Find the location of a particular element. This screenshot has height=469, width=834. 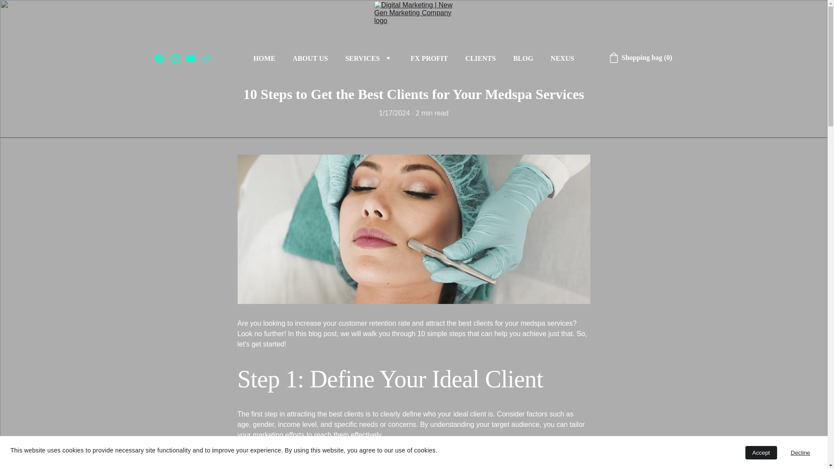

CLIENTS is located at coordinates (480, 58).